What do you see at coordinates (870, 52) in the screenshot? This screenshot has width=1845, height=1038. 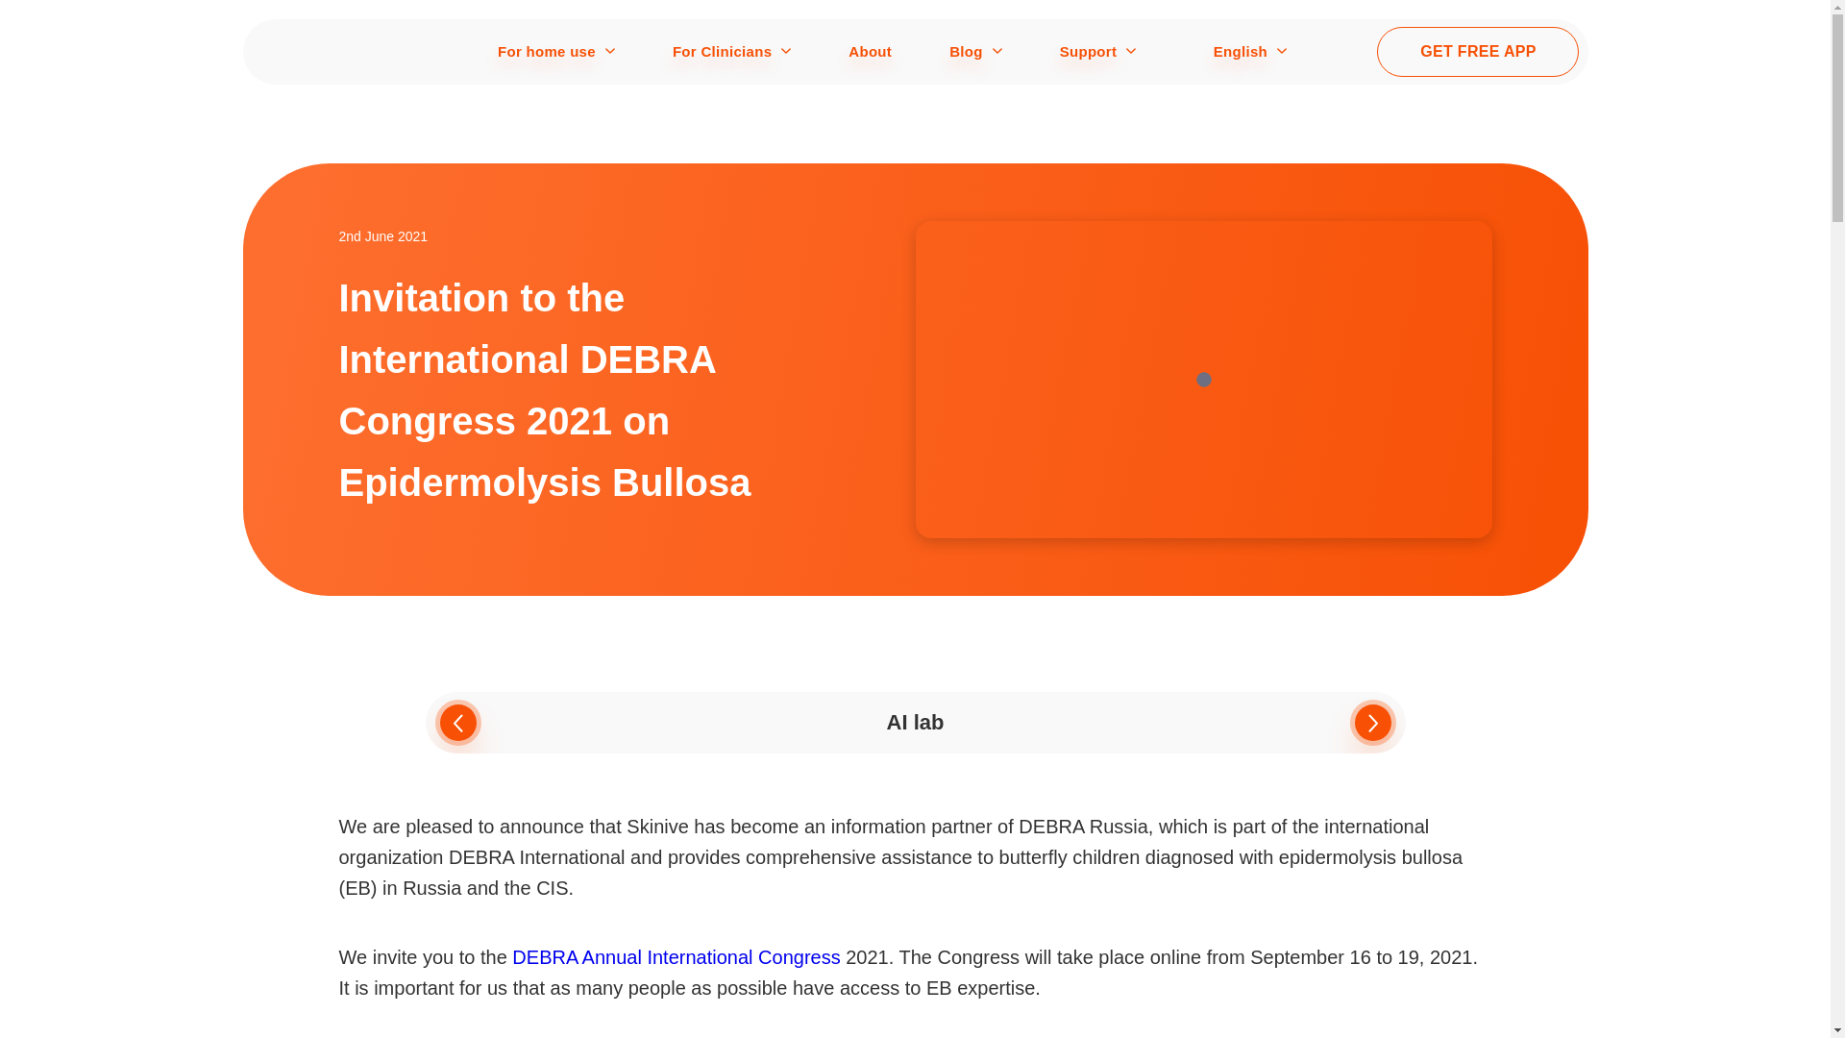 I see `About` at bounding box center [870, 52].